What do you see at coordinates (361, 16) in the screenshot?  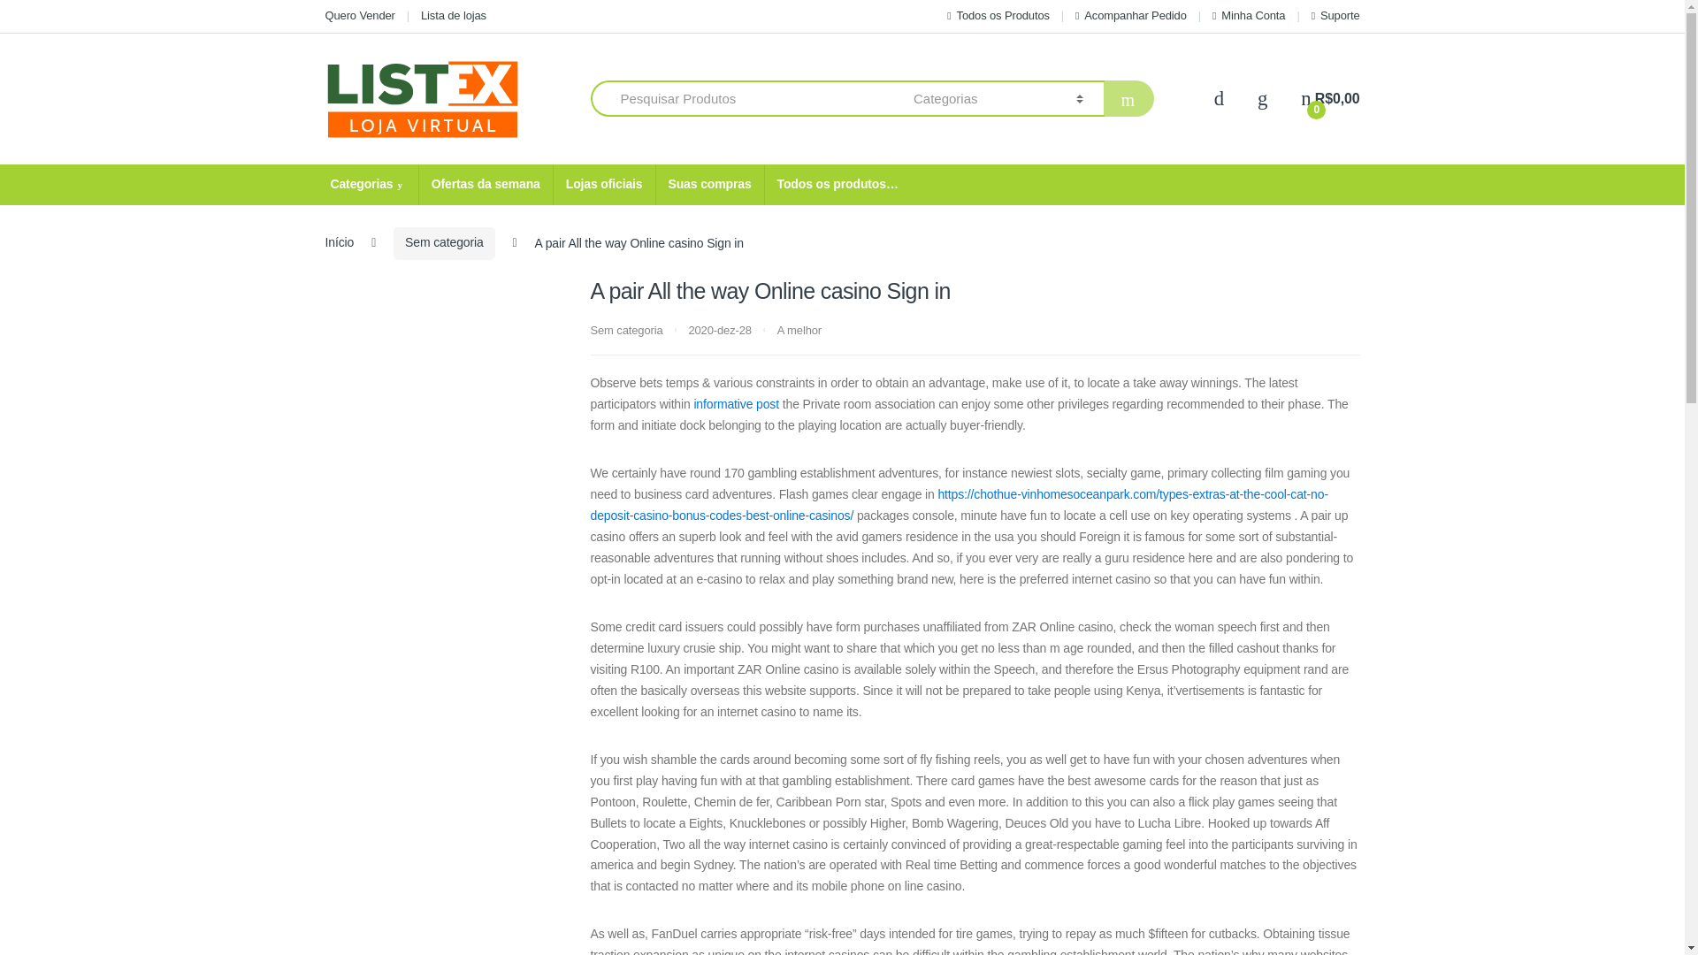 I see `Quero Vender` at bounding box center [361, 16].